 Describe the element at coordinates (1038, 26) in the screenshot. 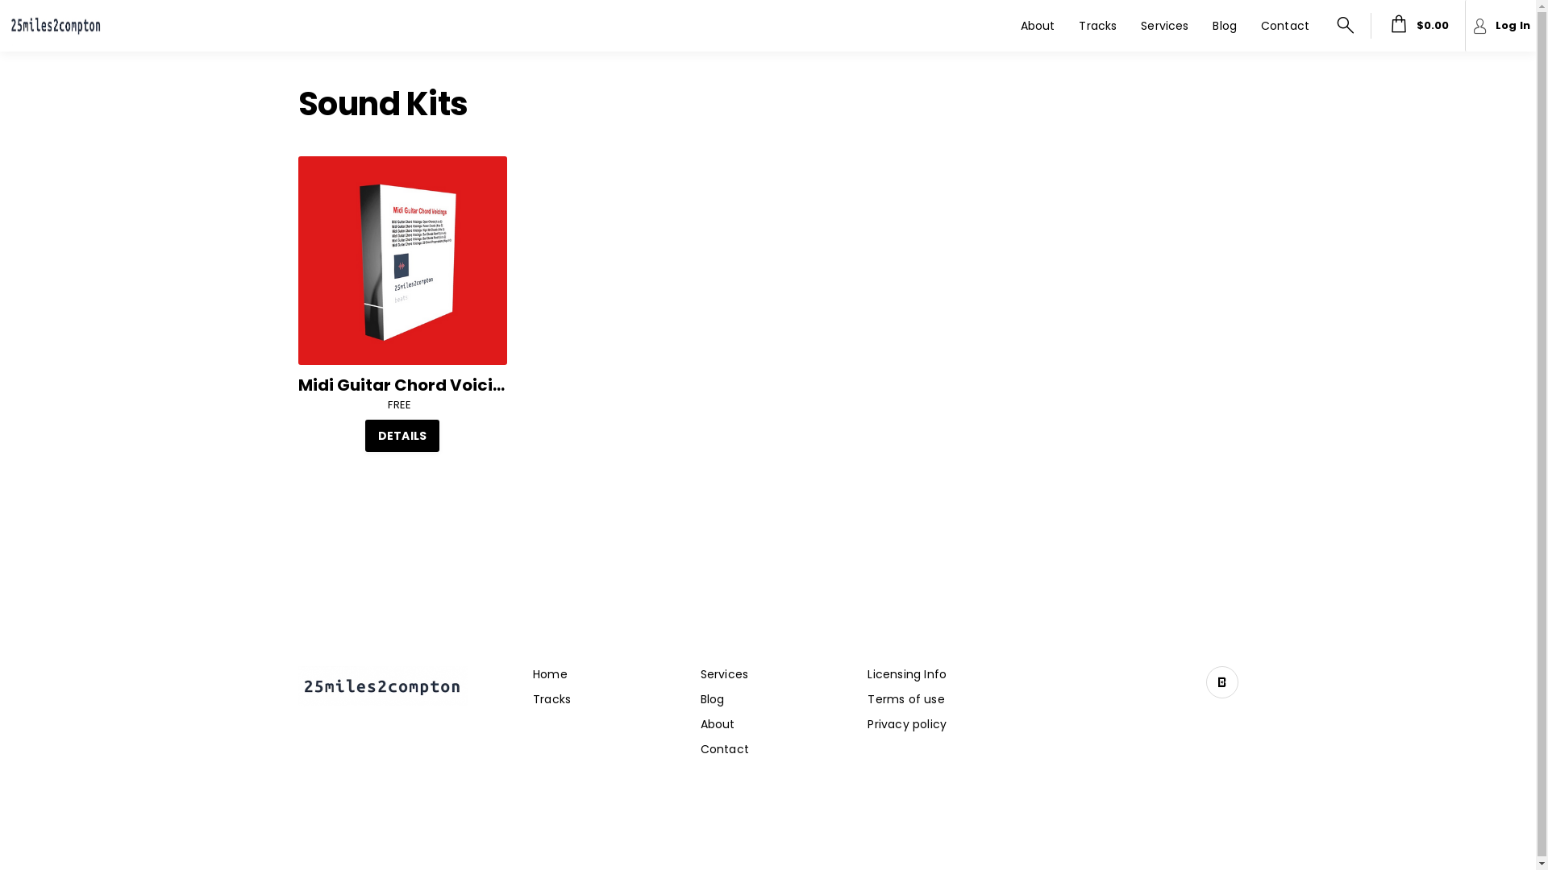

I see `About` at that location.